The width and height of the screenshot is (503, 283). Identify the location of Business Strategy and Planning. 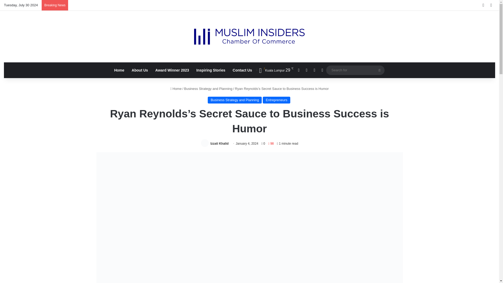
(208, 89).